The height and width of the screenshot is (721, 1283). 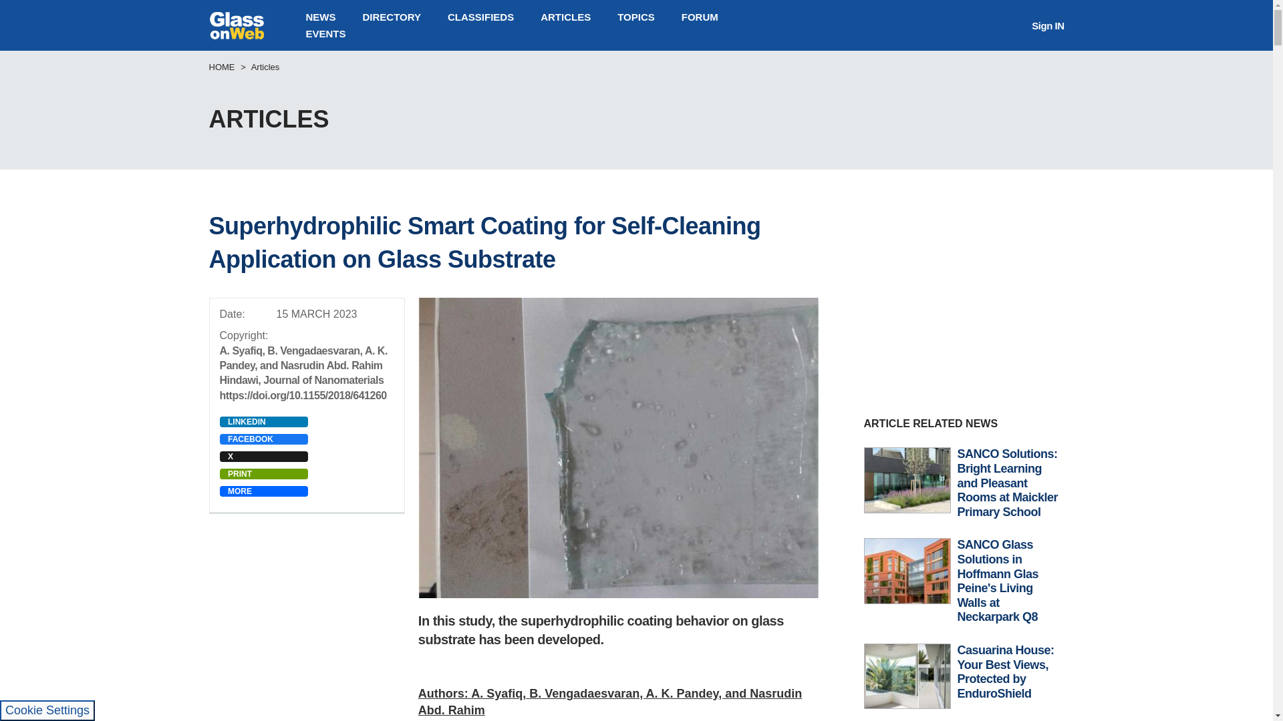 I want to click on Articles, so click(x=265, y=65).